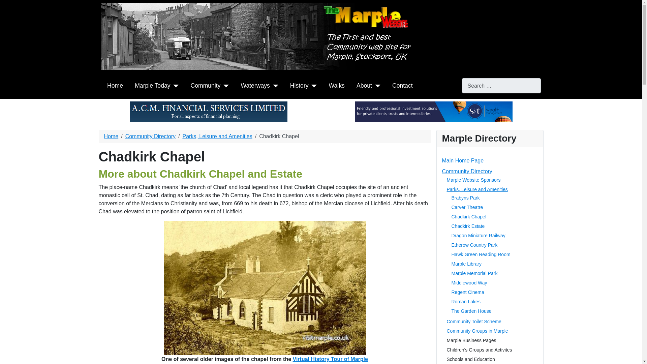  I want to click on Community, so click(206, 85).